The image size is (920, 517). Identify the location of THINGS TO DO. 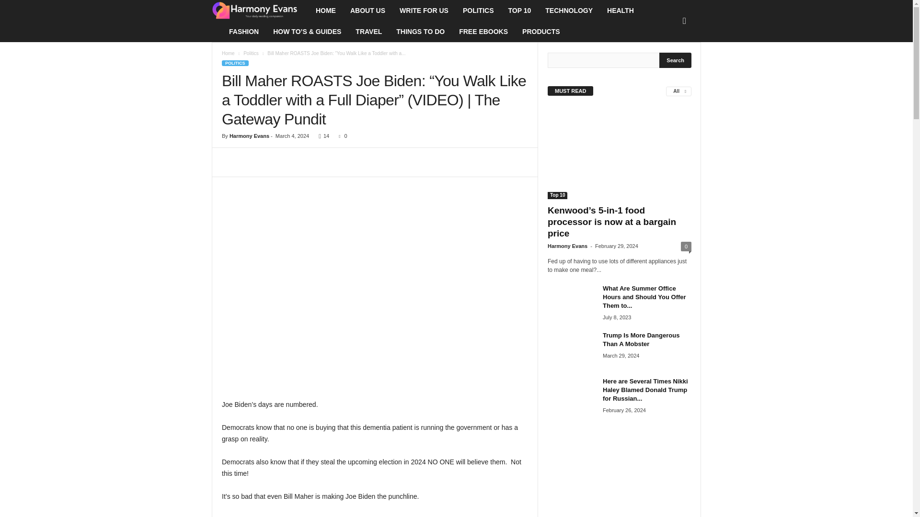
(420, 32).